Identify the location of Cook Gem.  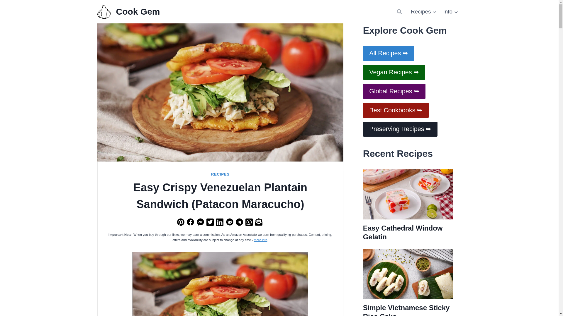
(128, 12).